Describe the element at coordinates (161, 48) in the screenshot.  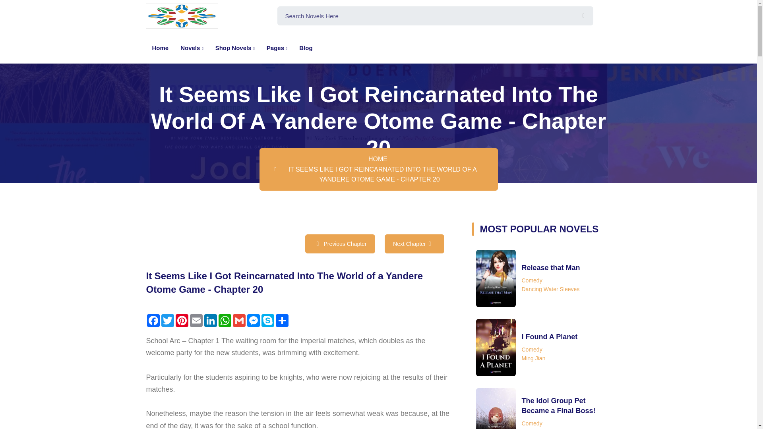
I see `Home` at that location.